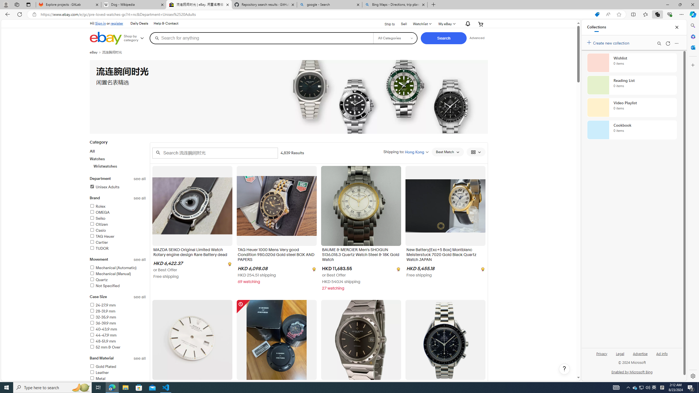 Image resolution: width=699 pixels, height=393 pixels. Describe the element at coordinates (118, 341) in the screenshot. I see `48-51.9 mm` at that location.